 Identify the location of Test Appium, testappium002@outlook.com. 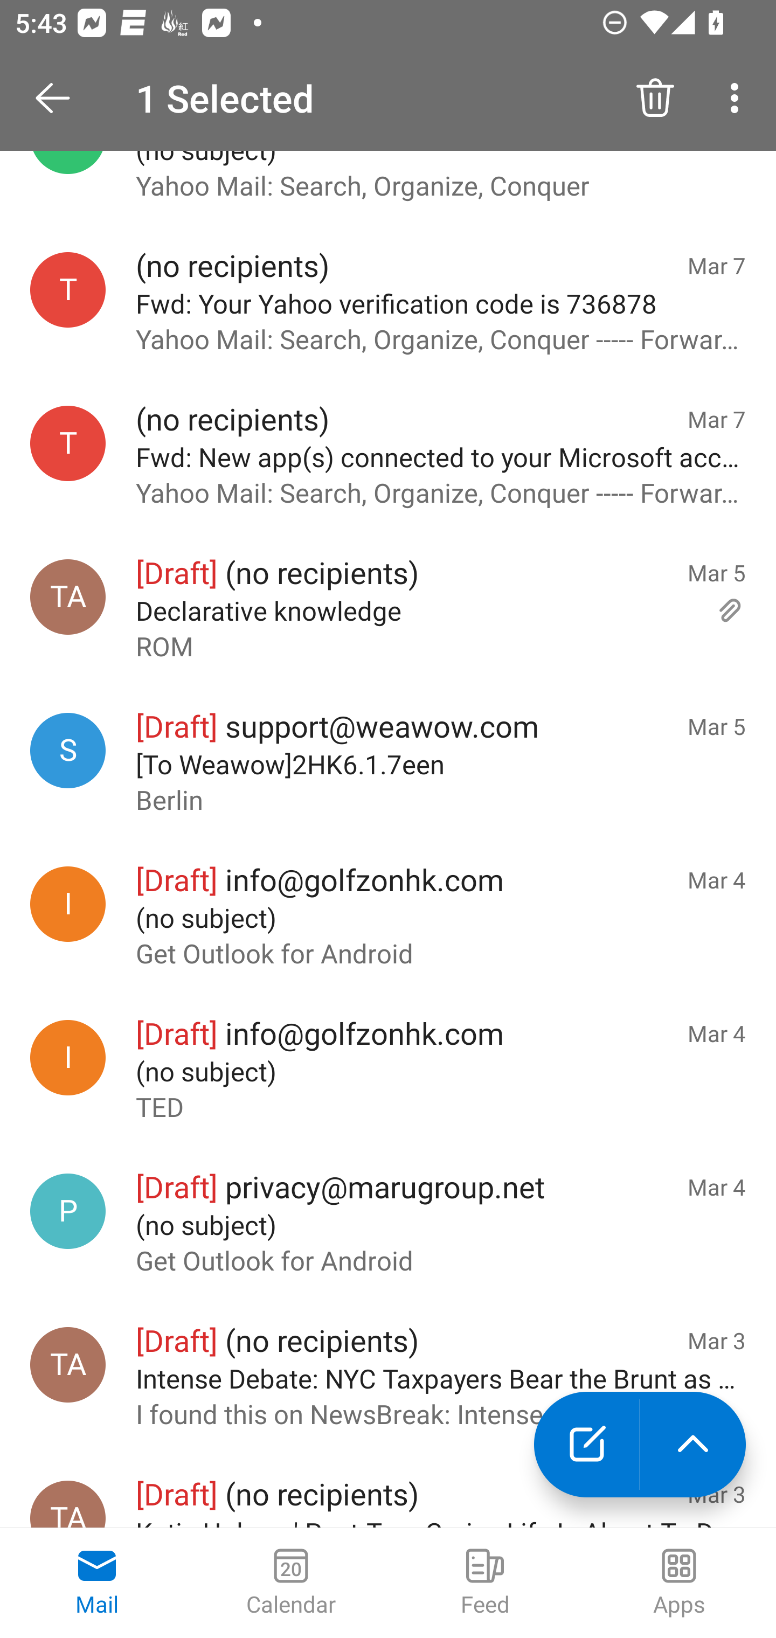
(68, 597).